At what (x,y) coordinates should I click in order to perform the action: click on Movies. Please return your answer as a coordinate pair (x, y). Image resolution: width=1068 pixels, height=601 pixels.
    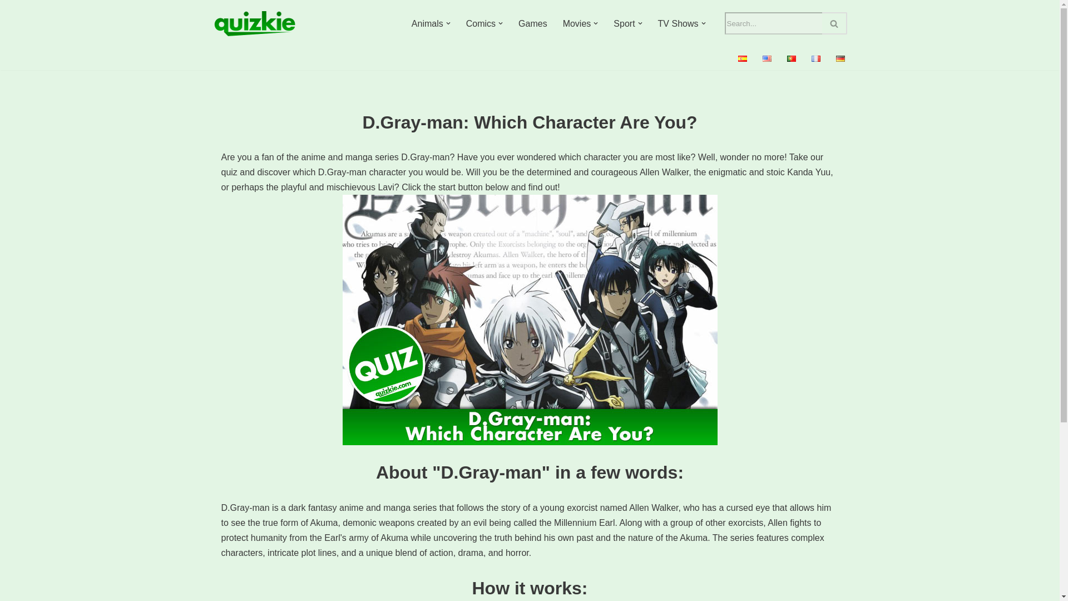
    Looking at the image, I should click on (577, 23).